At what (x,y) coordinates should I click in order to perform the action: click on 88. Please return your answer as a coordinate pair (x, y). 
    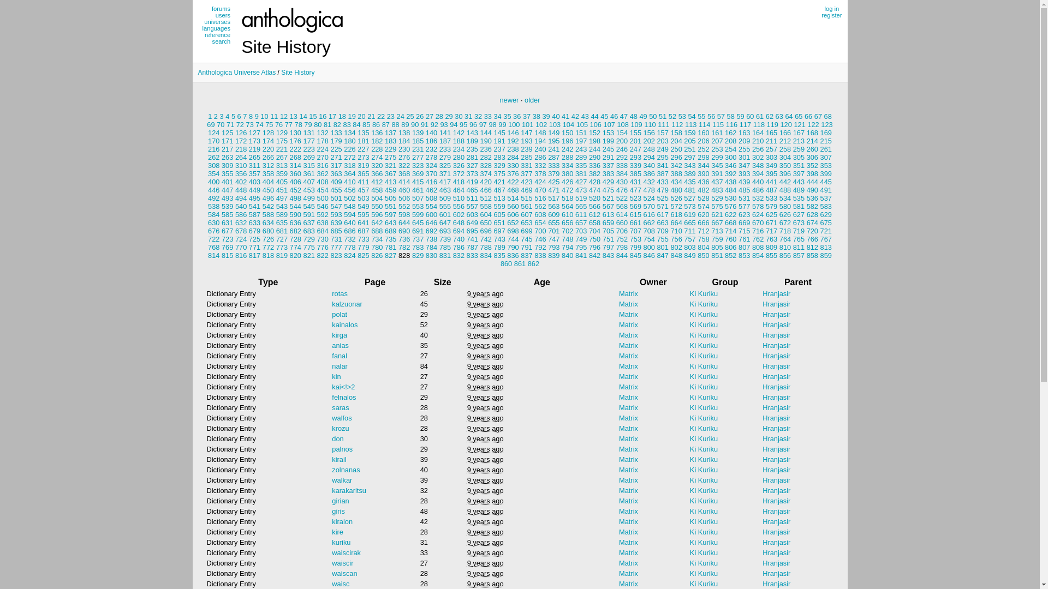
    Looking at the image, I should click on (396, 124).